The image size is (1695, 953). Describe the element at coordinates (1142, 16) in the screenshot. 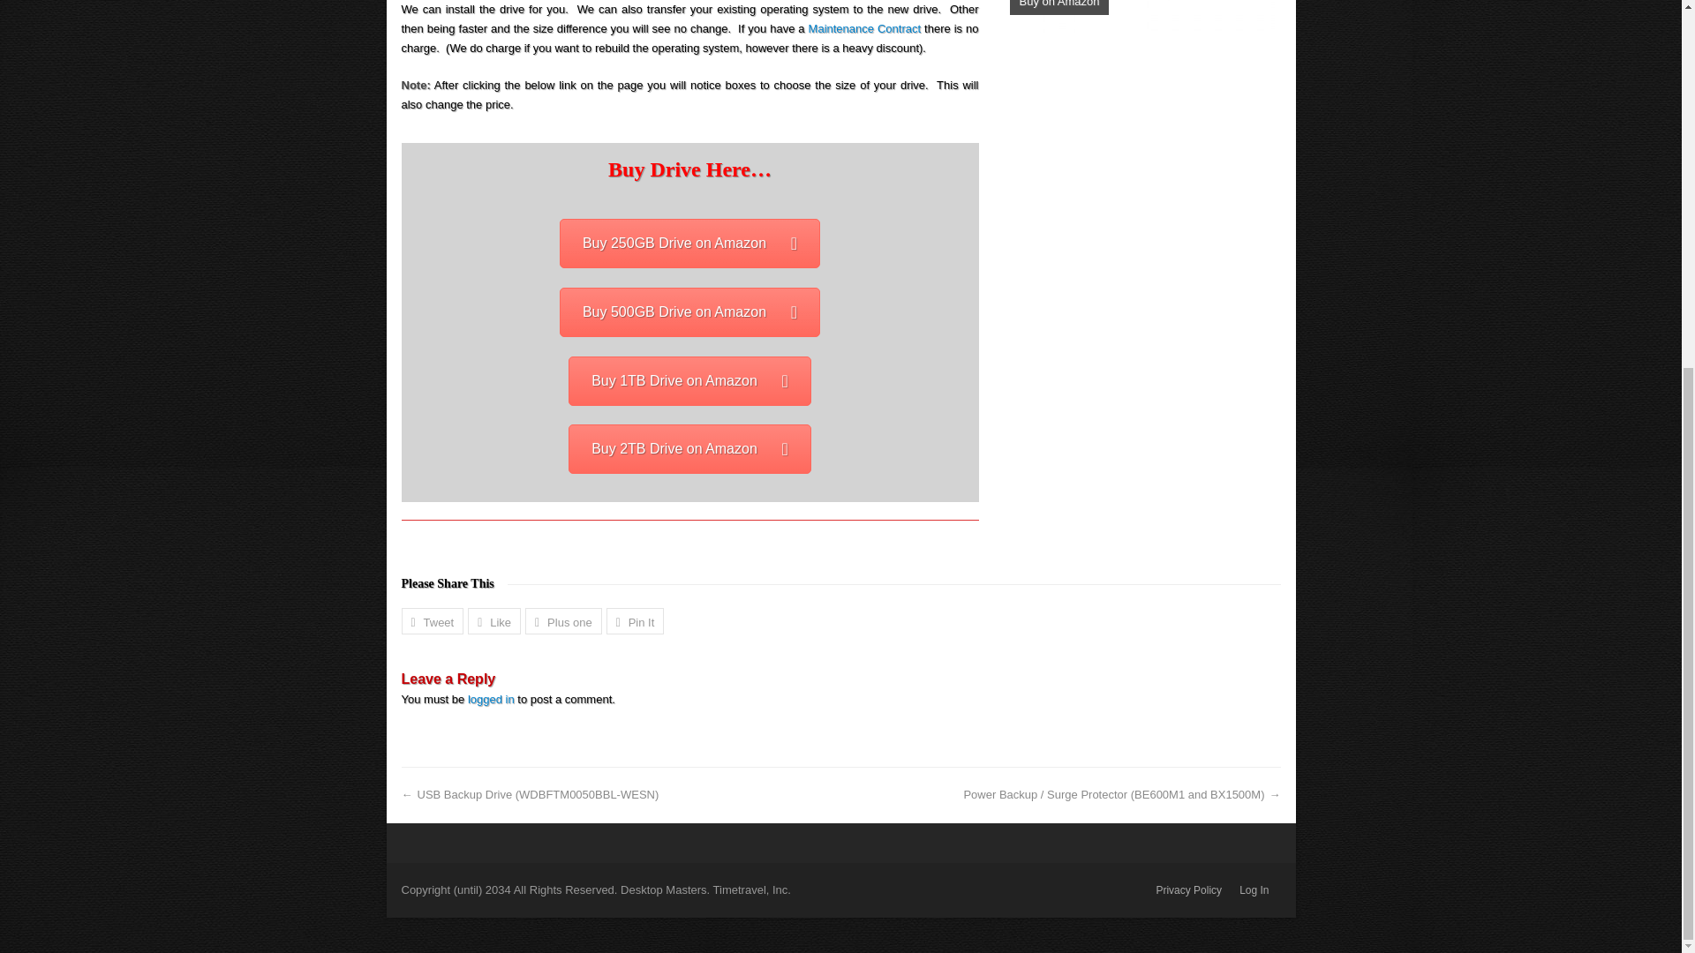

I see `Buy on Amazon` at that location.